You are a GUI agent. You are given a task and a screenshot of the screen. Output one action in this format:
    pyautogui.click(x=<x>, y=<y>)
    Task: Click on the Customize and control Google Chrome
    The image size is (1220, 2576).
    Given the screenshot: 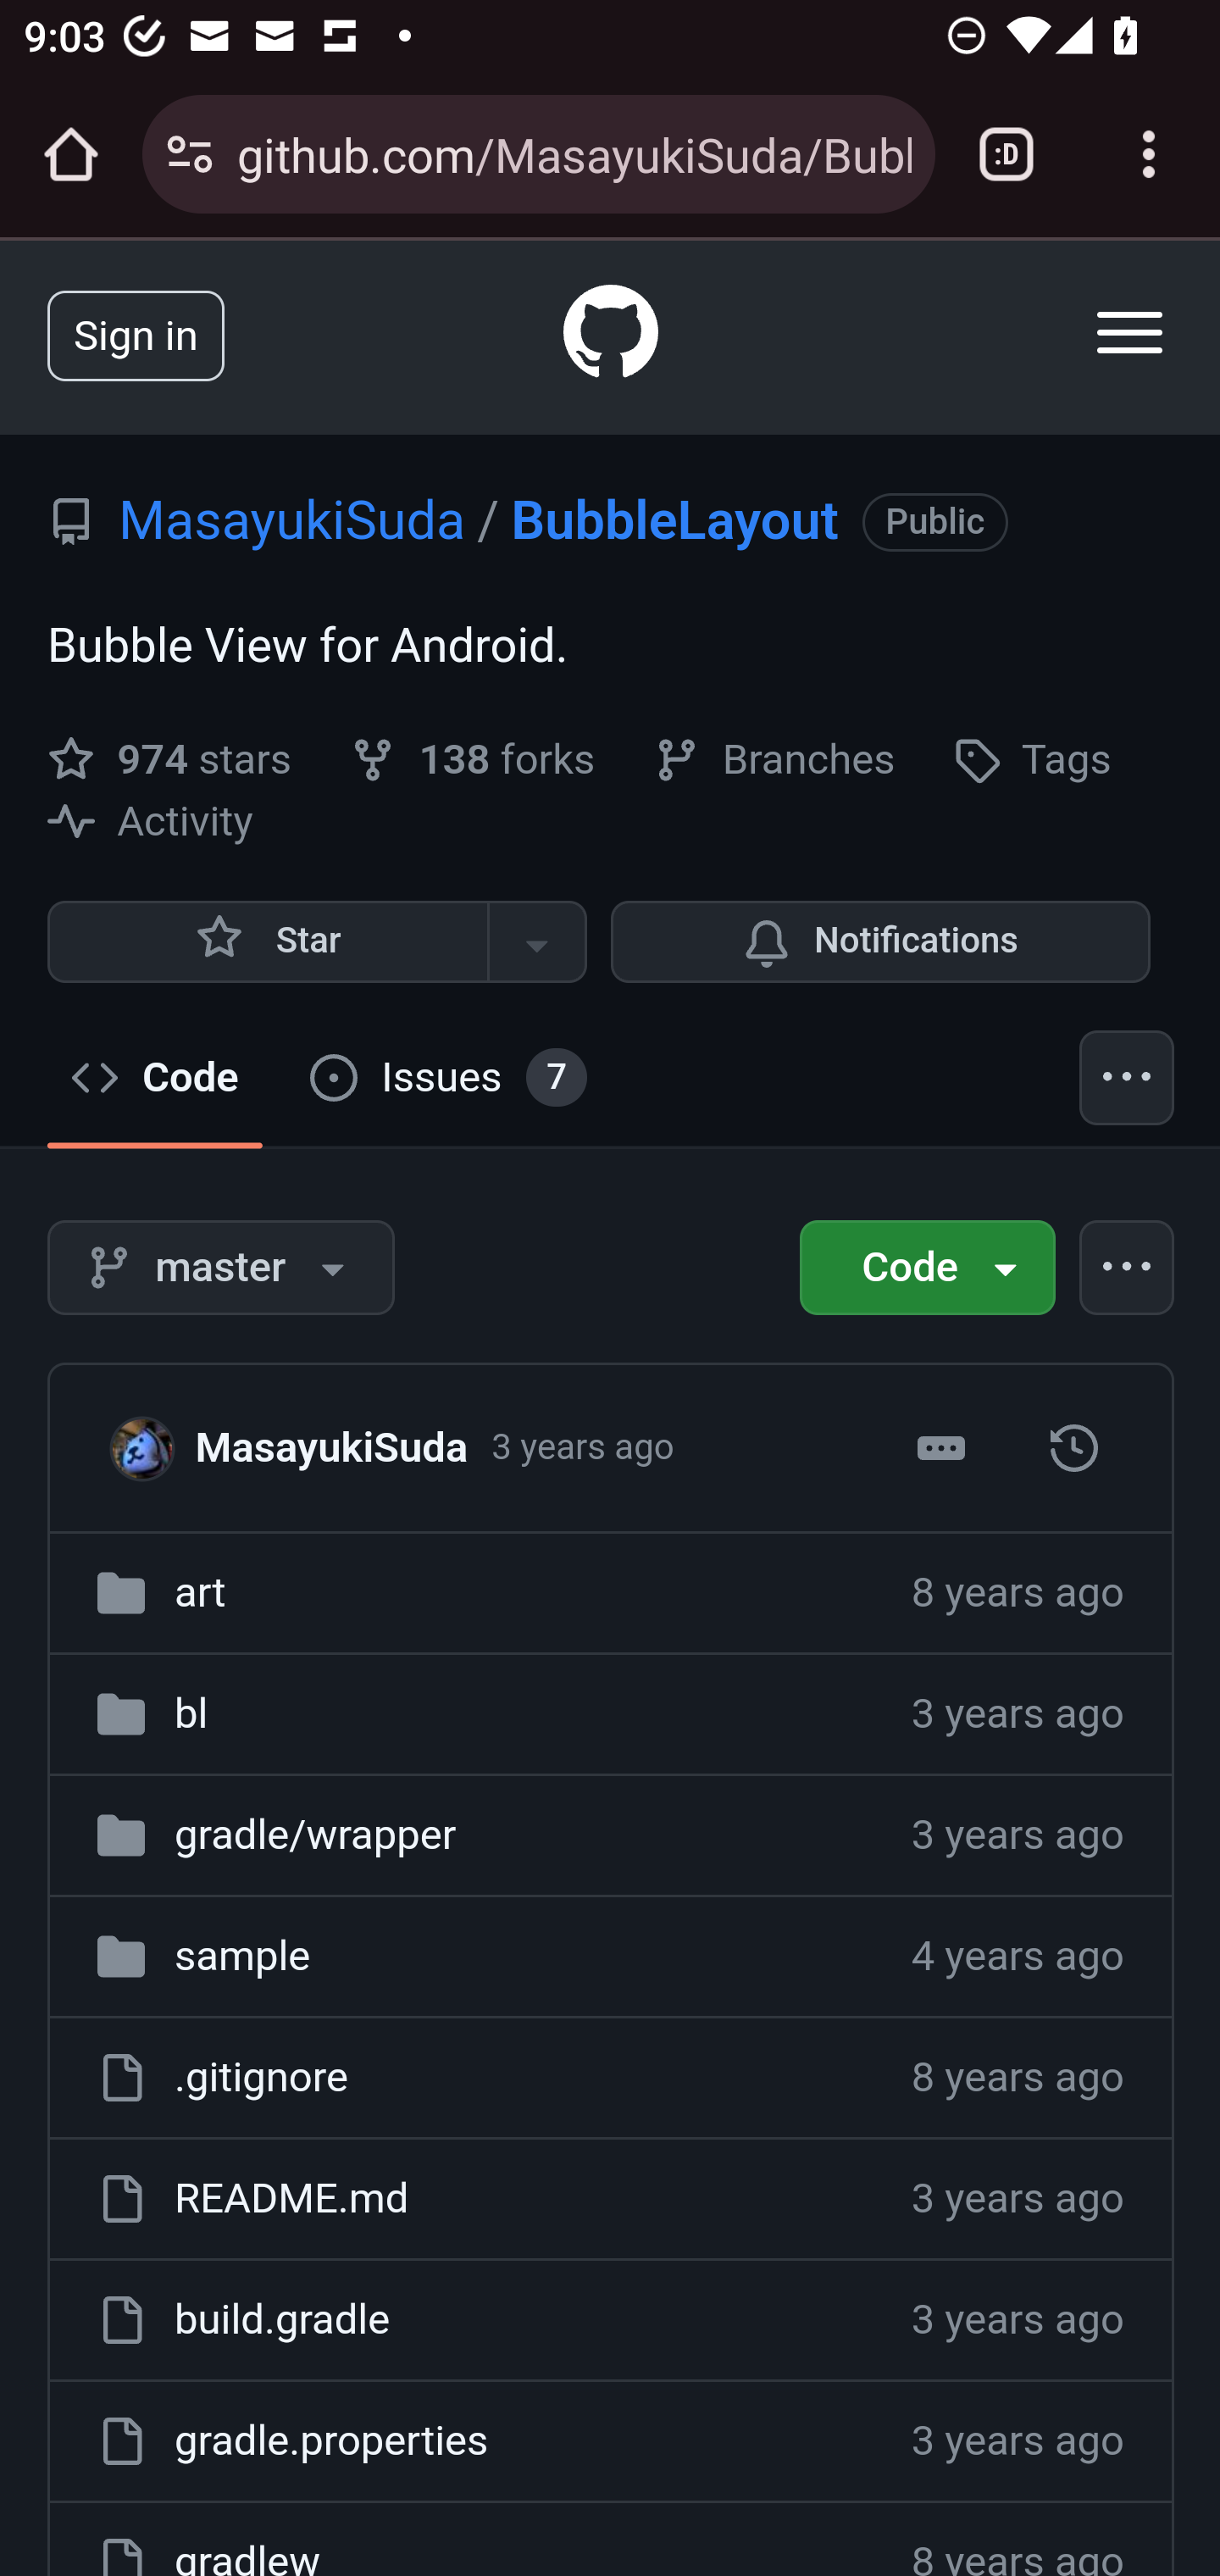 What is the action you would take?
    pyautogui.click(x=1149, y=154)
    